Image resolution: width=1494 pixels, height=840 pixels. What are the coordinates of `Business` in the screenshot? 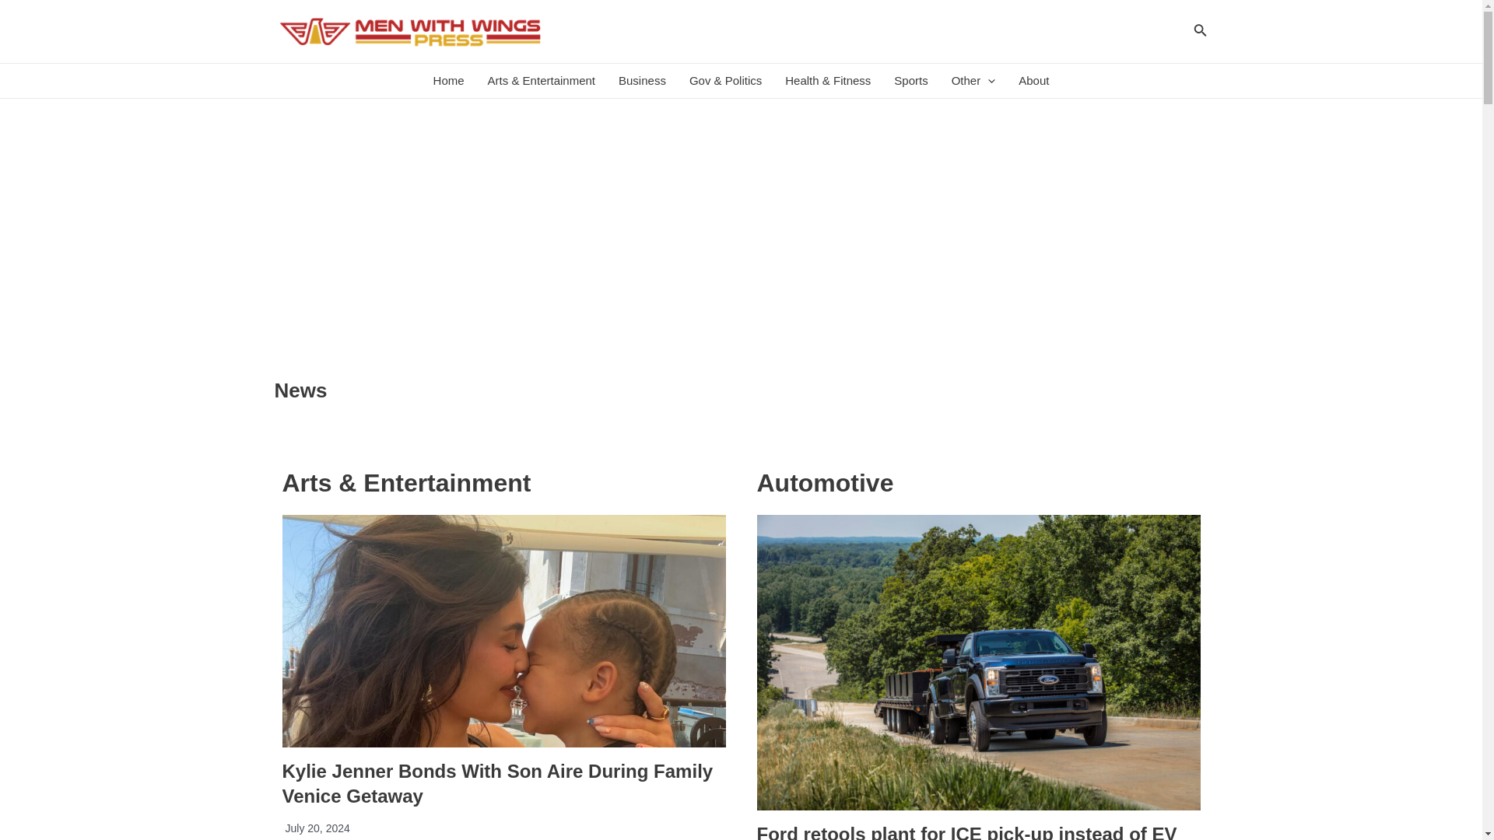 It's located at (642, 81).